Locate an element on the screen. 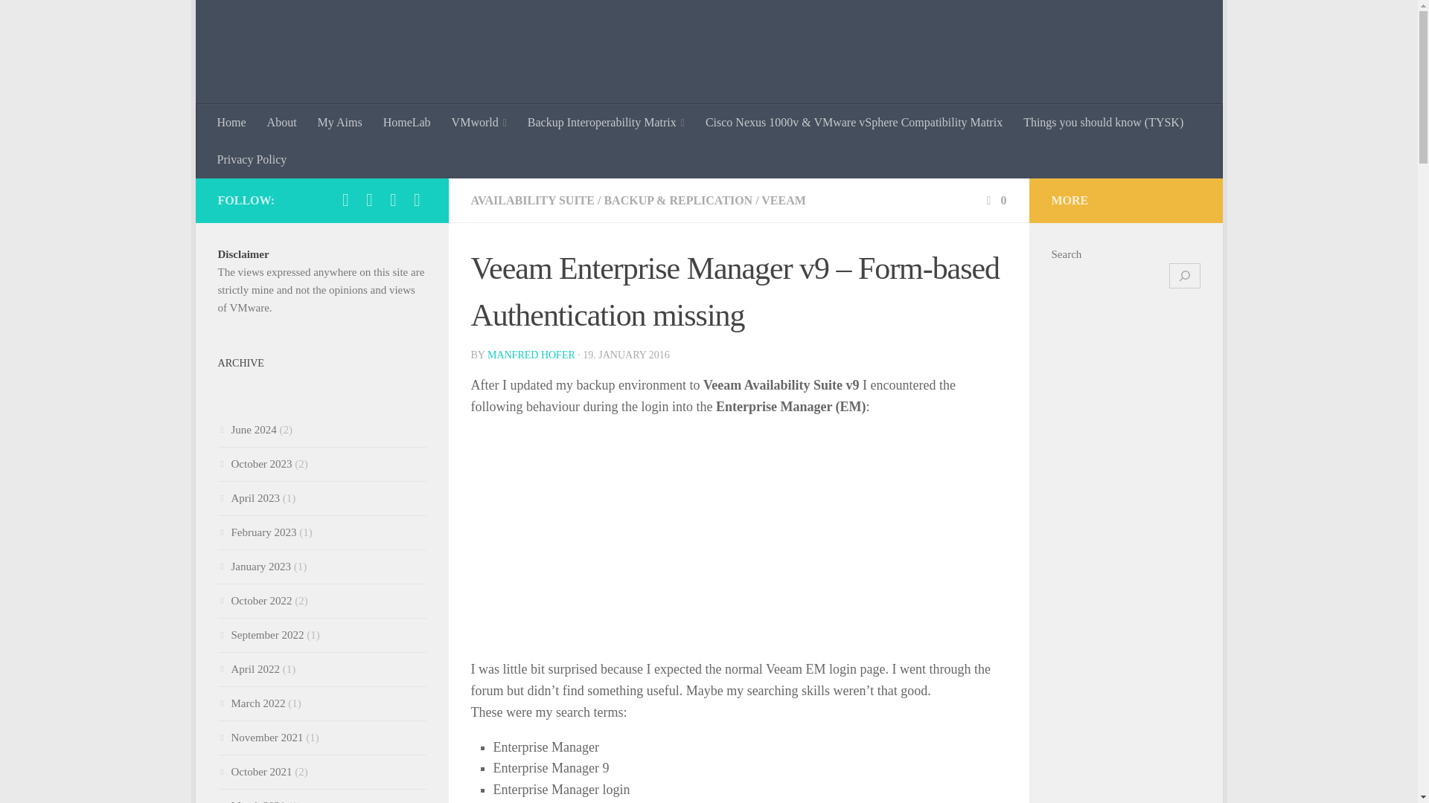 This screenshot has width=1429, height=803. Follow us on Twitter is located at coordinates (345, 186).